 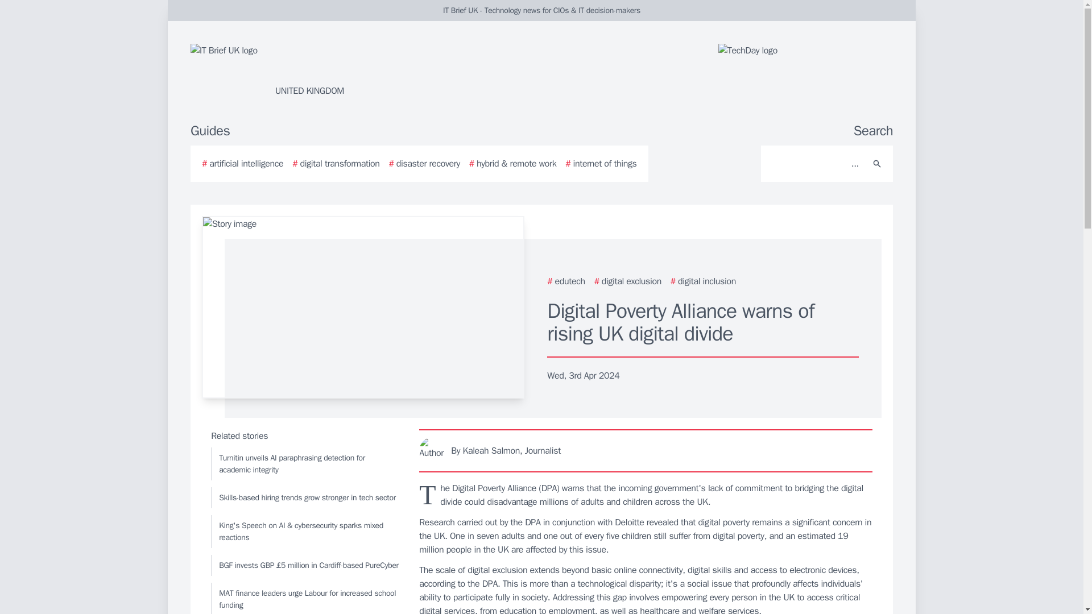 What do you see at coordinates (646, 450) in the screenshot?
I see `By Kaleah Salmon, Journalist` at bounding box center [646, 450].